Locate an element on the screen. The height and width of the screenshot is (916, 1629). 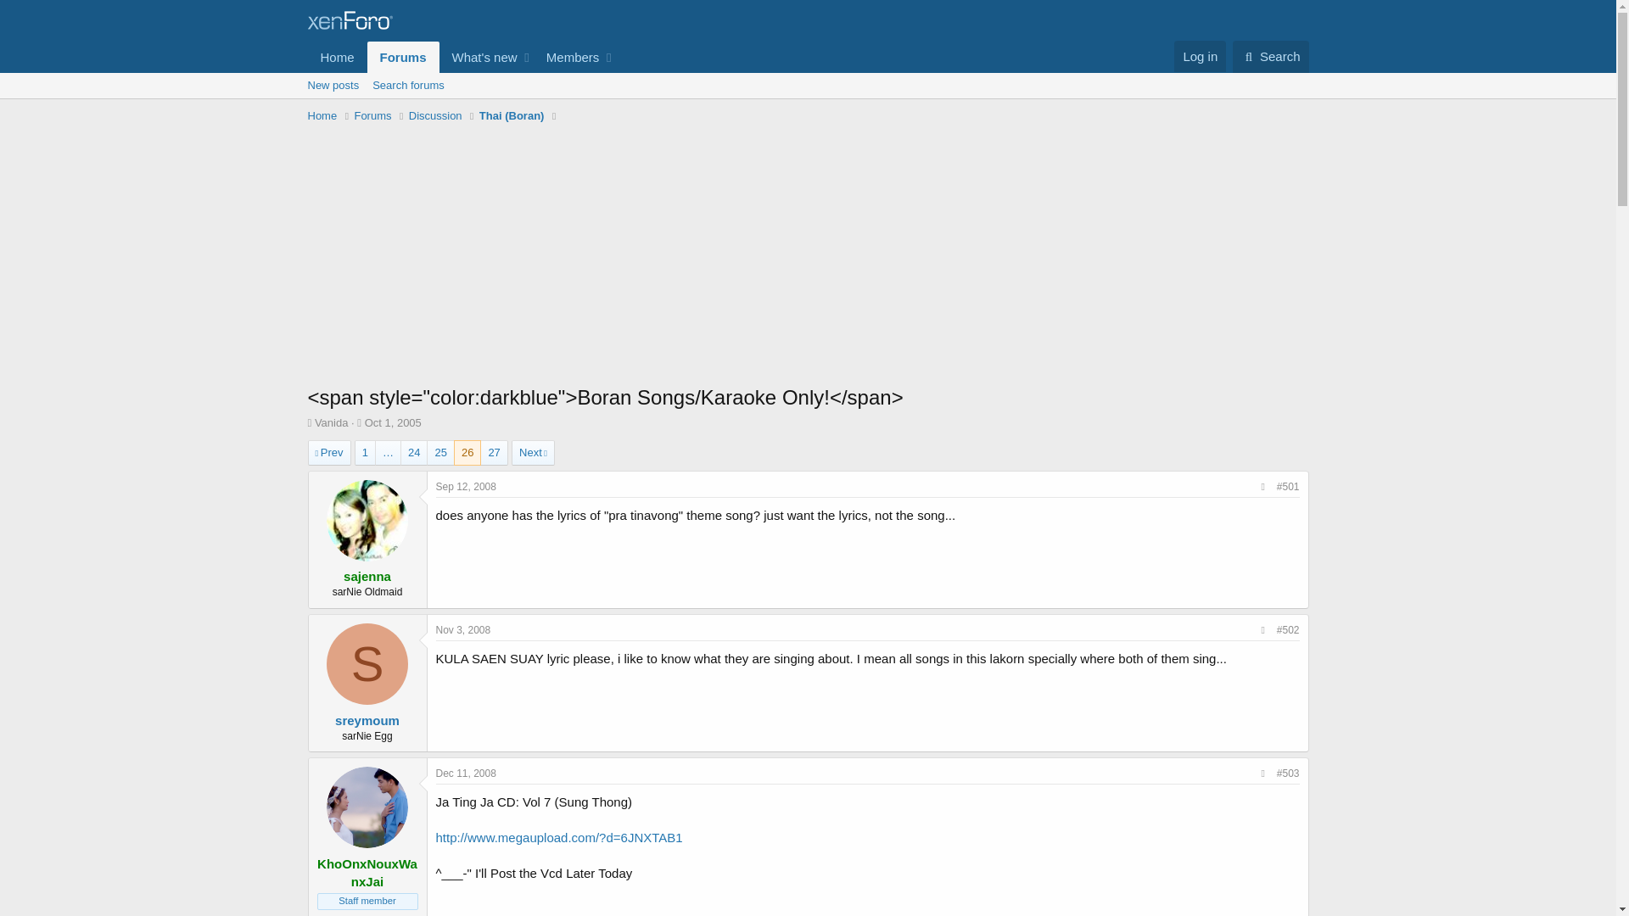
24 is located at coordinates (1271, 56).